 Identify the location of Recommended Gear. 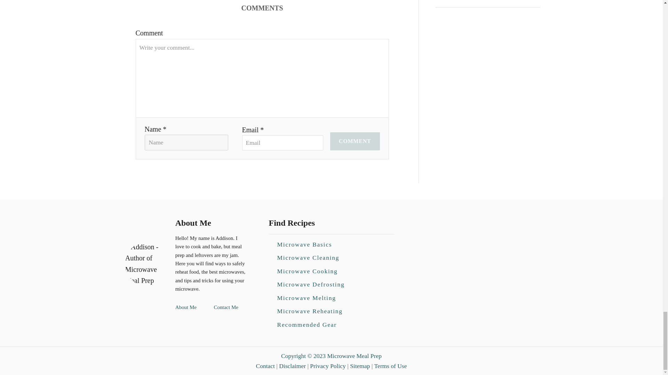
(306, 324).